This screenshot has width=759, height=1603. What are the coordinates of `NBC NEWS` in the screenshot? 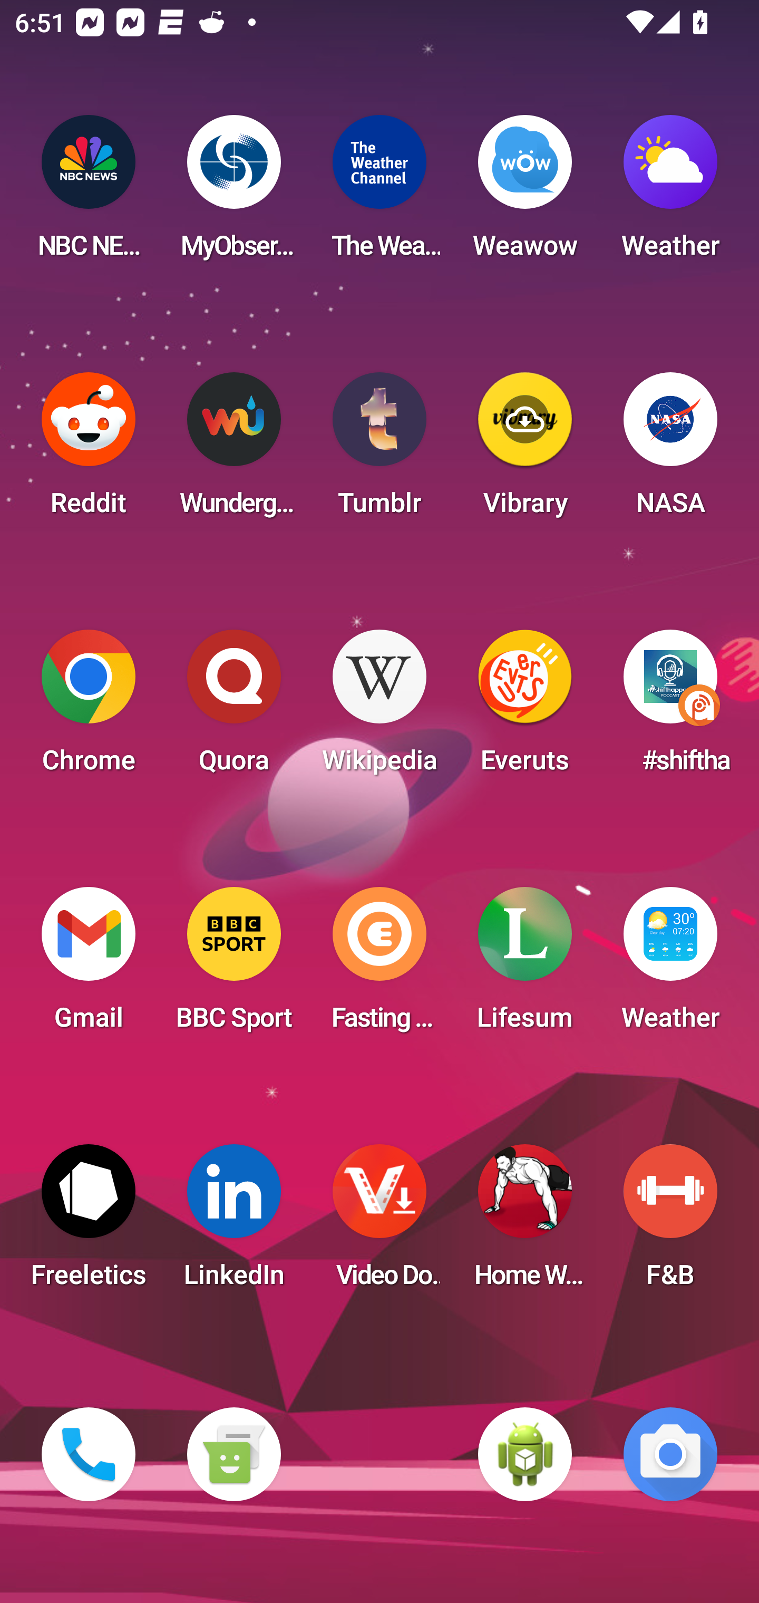 It's located at (89, 193).